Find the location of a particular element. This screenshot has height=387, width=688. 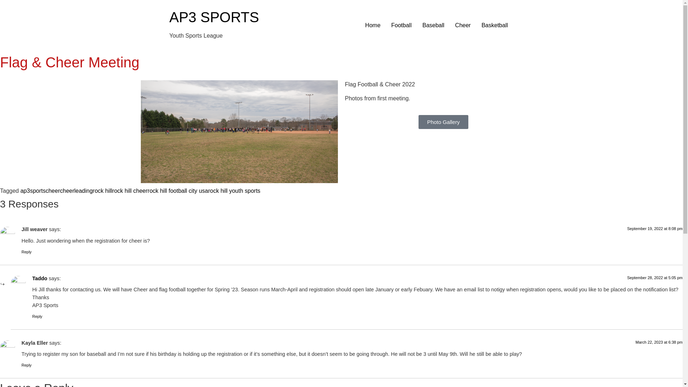

Cheer is located at coordinates (463, 25).